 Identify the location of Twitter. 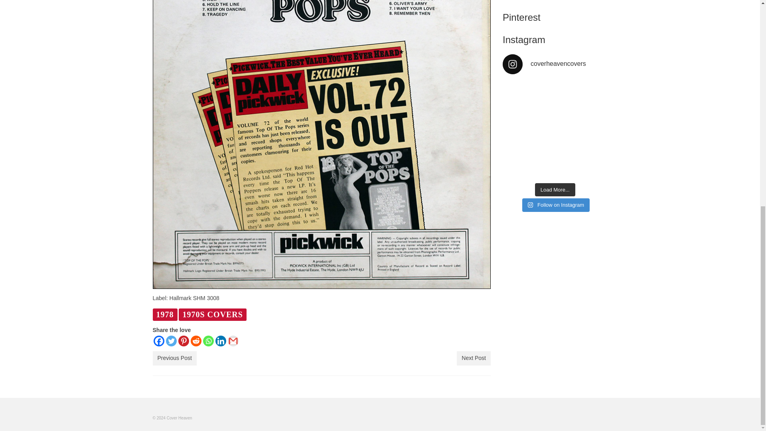
(172, 341).